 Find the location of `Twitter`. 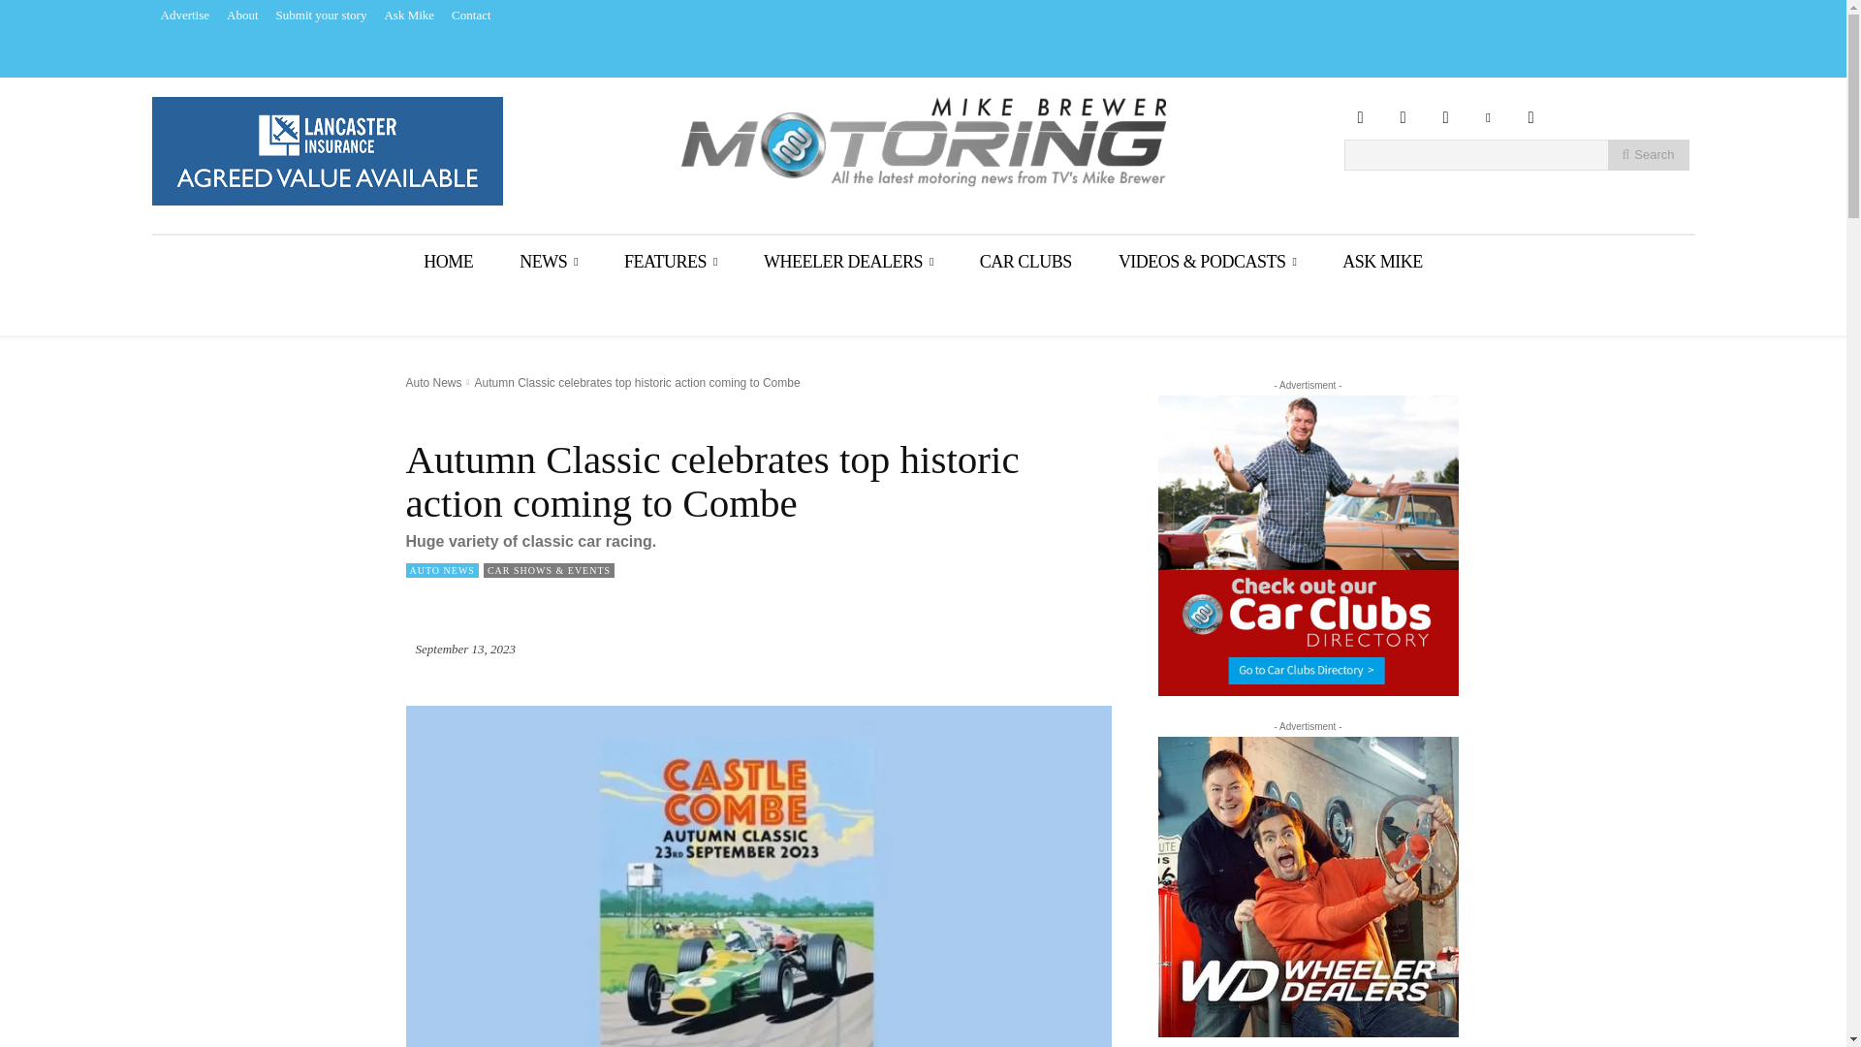

Twitter is located at coordinates (1487, 118).